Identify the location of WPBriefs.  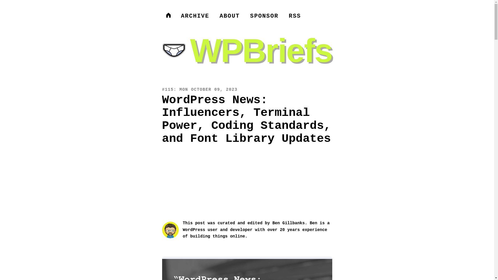
(247, 51).